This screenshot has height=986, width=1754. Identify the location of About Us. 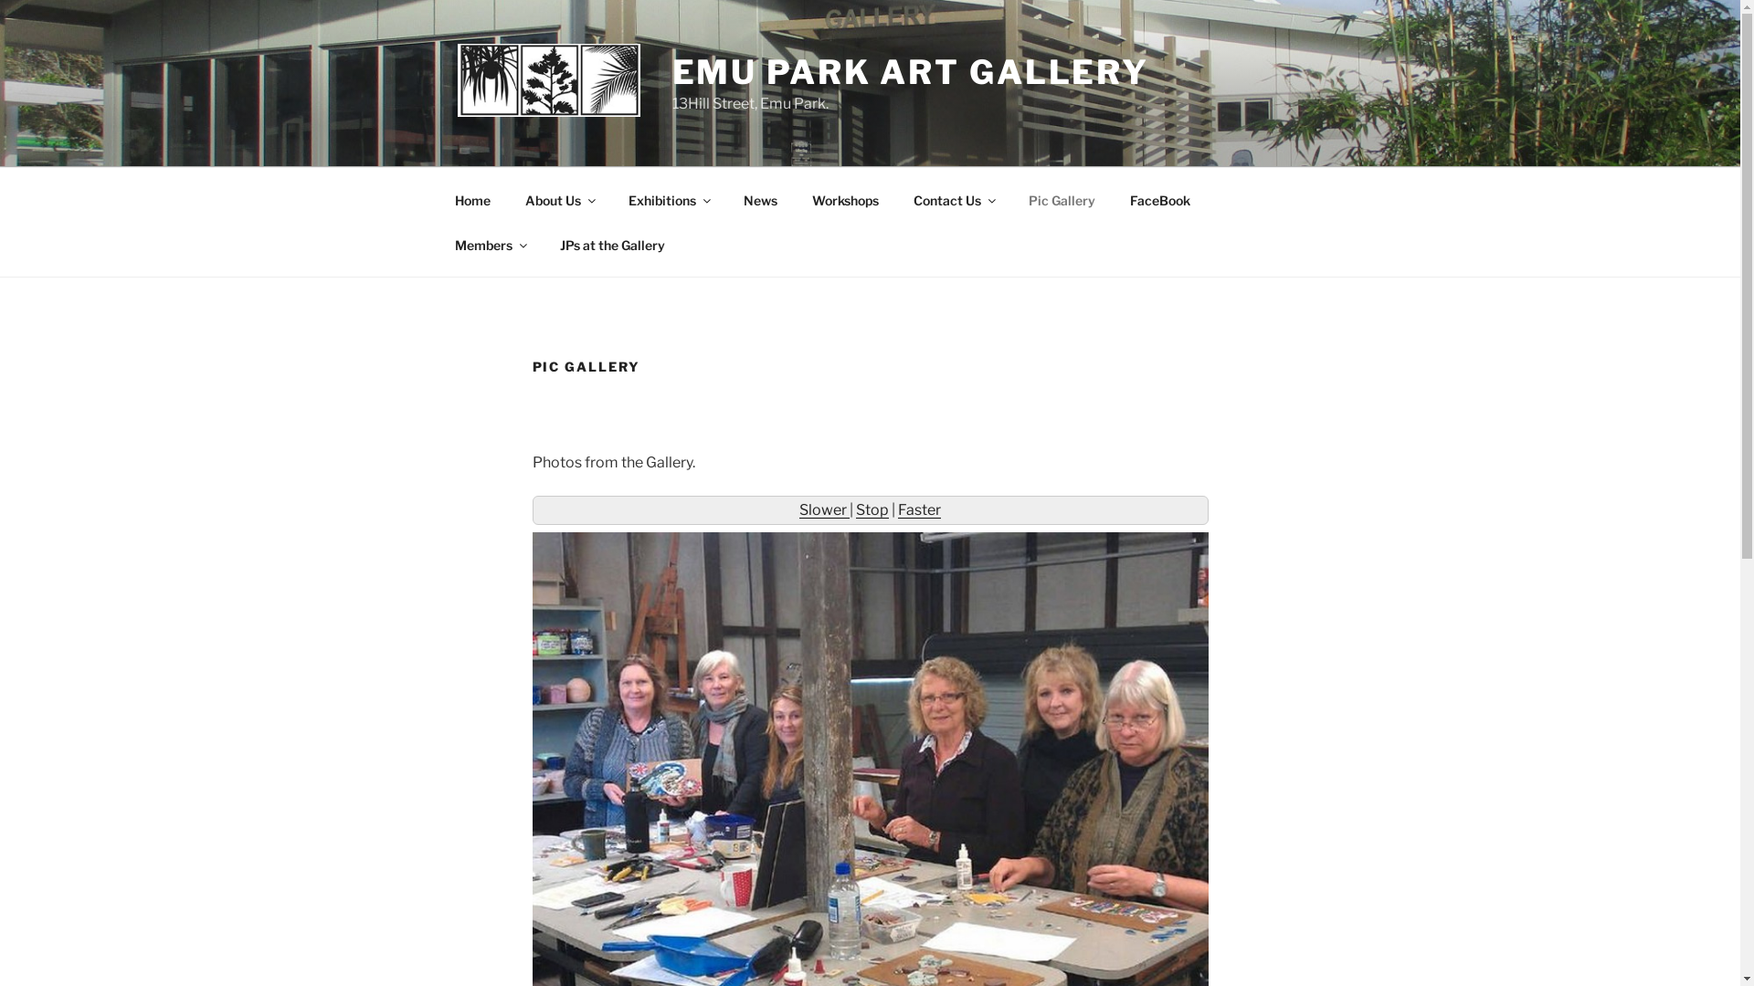
(560, 199).